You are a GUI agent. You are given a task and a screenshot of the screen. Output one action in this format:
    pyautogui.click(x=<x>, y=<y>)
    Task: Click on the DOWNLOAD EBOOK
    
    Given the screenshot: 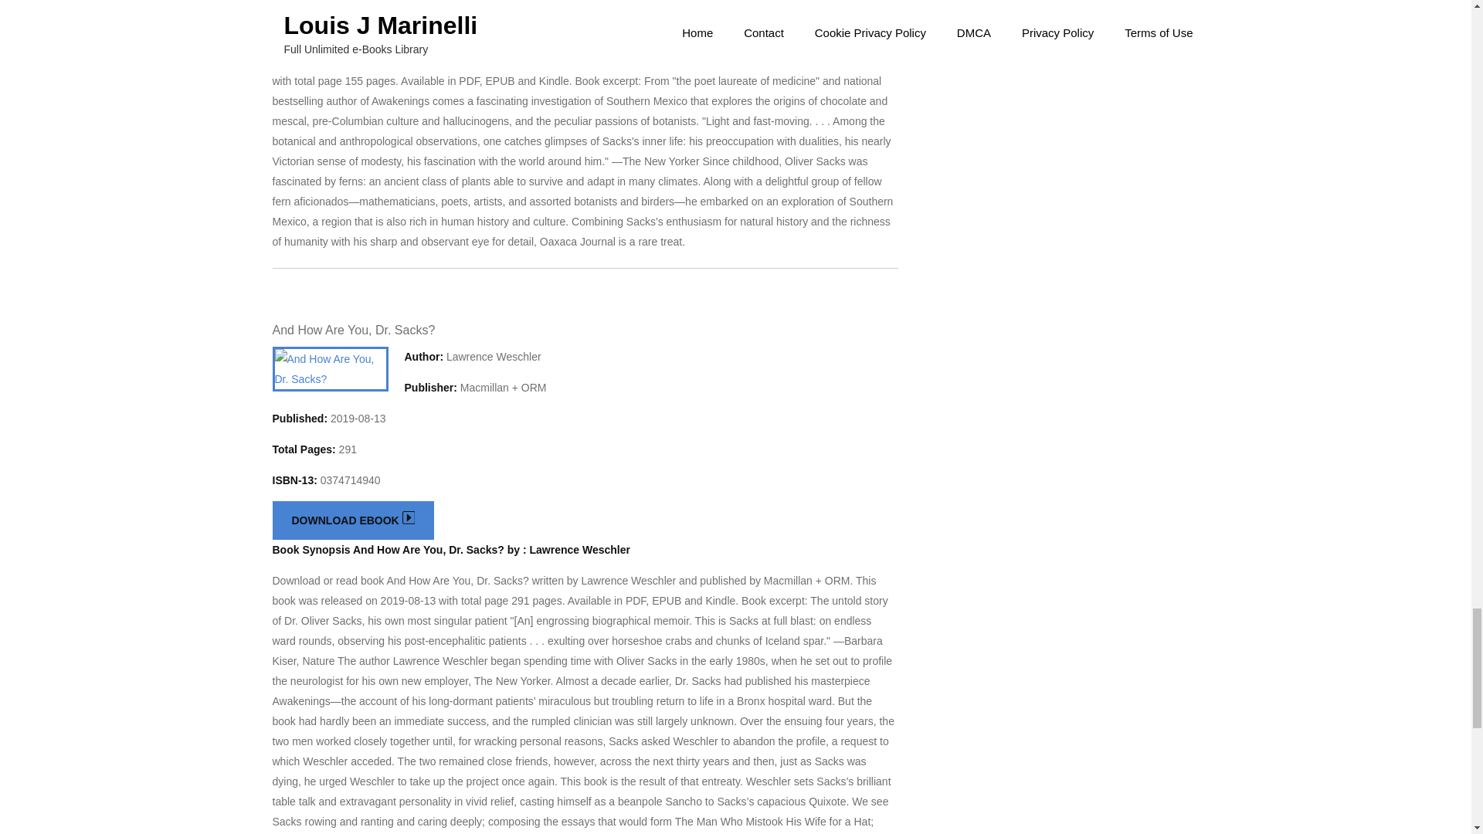 What is the action you would take?
    pyautogui.click(x=352, y=9)
    